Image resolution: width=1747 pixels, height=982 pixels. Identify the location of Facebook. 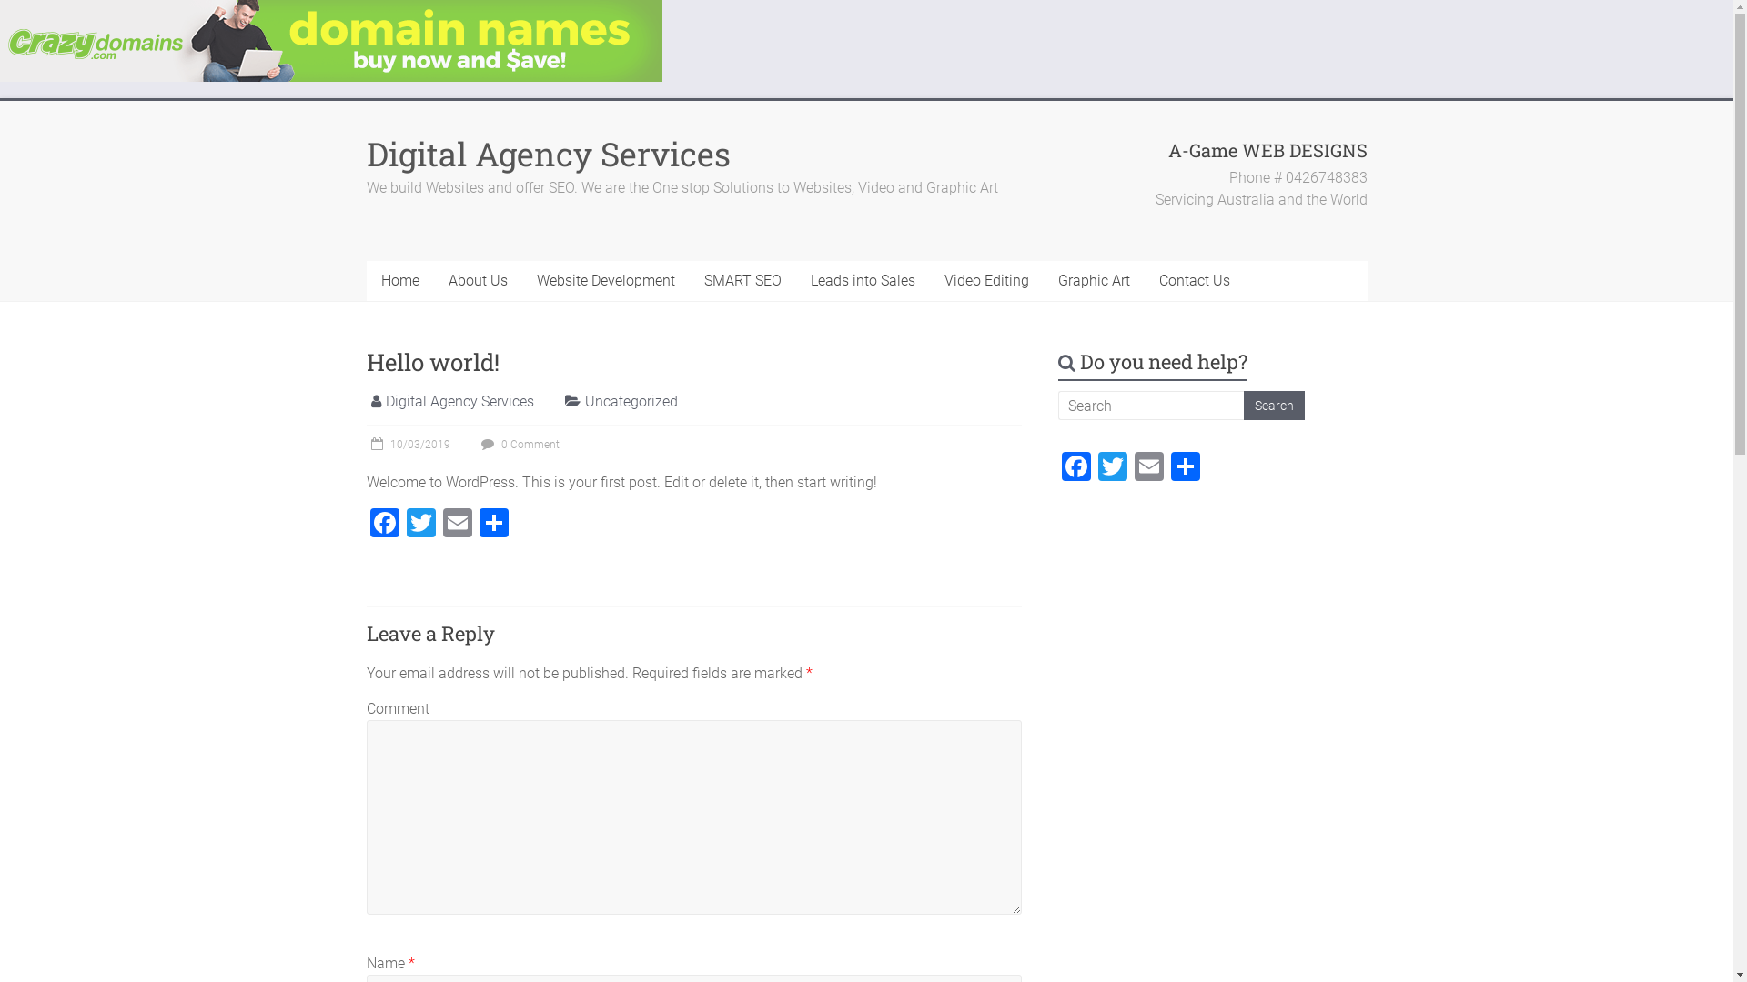
(1076, 469).